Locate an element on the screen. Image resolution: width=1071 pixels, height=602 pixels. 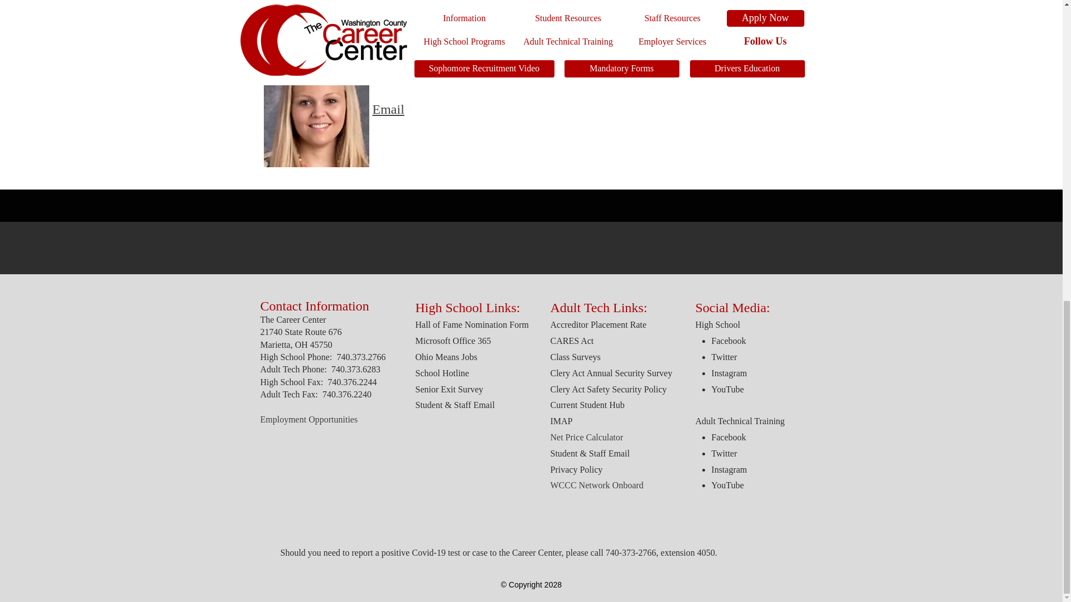
Hall of Fame Nomination Form is located at coordinates (472, 324).